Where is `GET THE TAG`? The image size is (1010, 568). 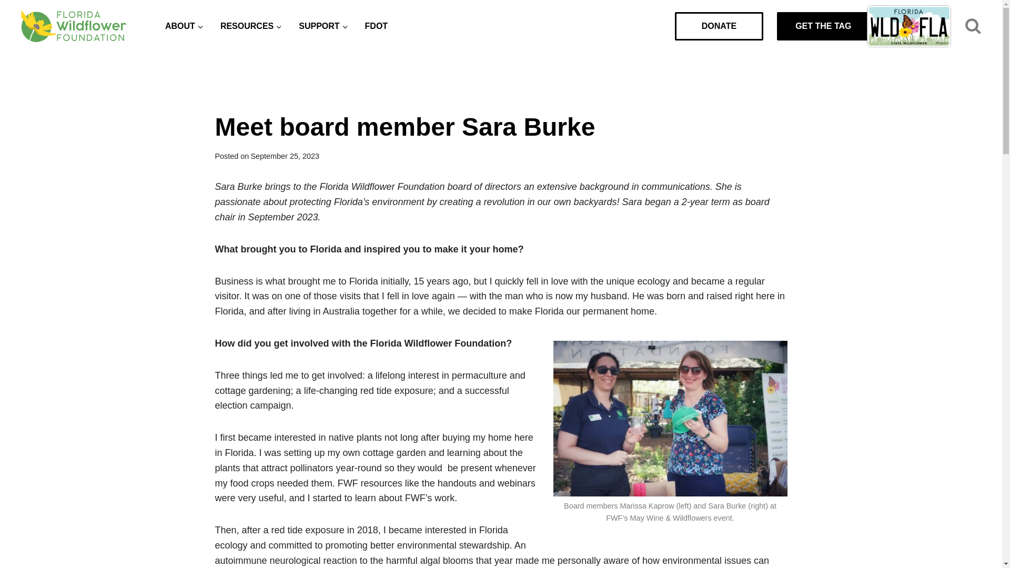
GET THE TAG is located at coordinates (848, 26).